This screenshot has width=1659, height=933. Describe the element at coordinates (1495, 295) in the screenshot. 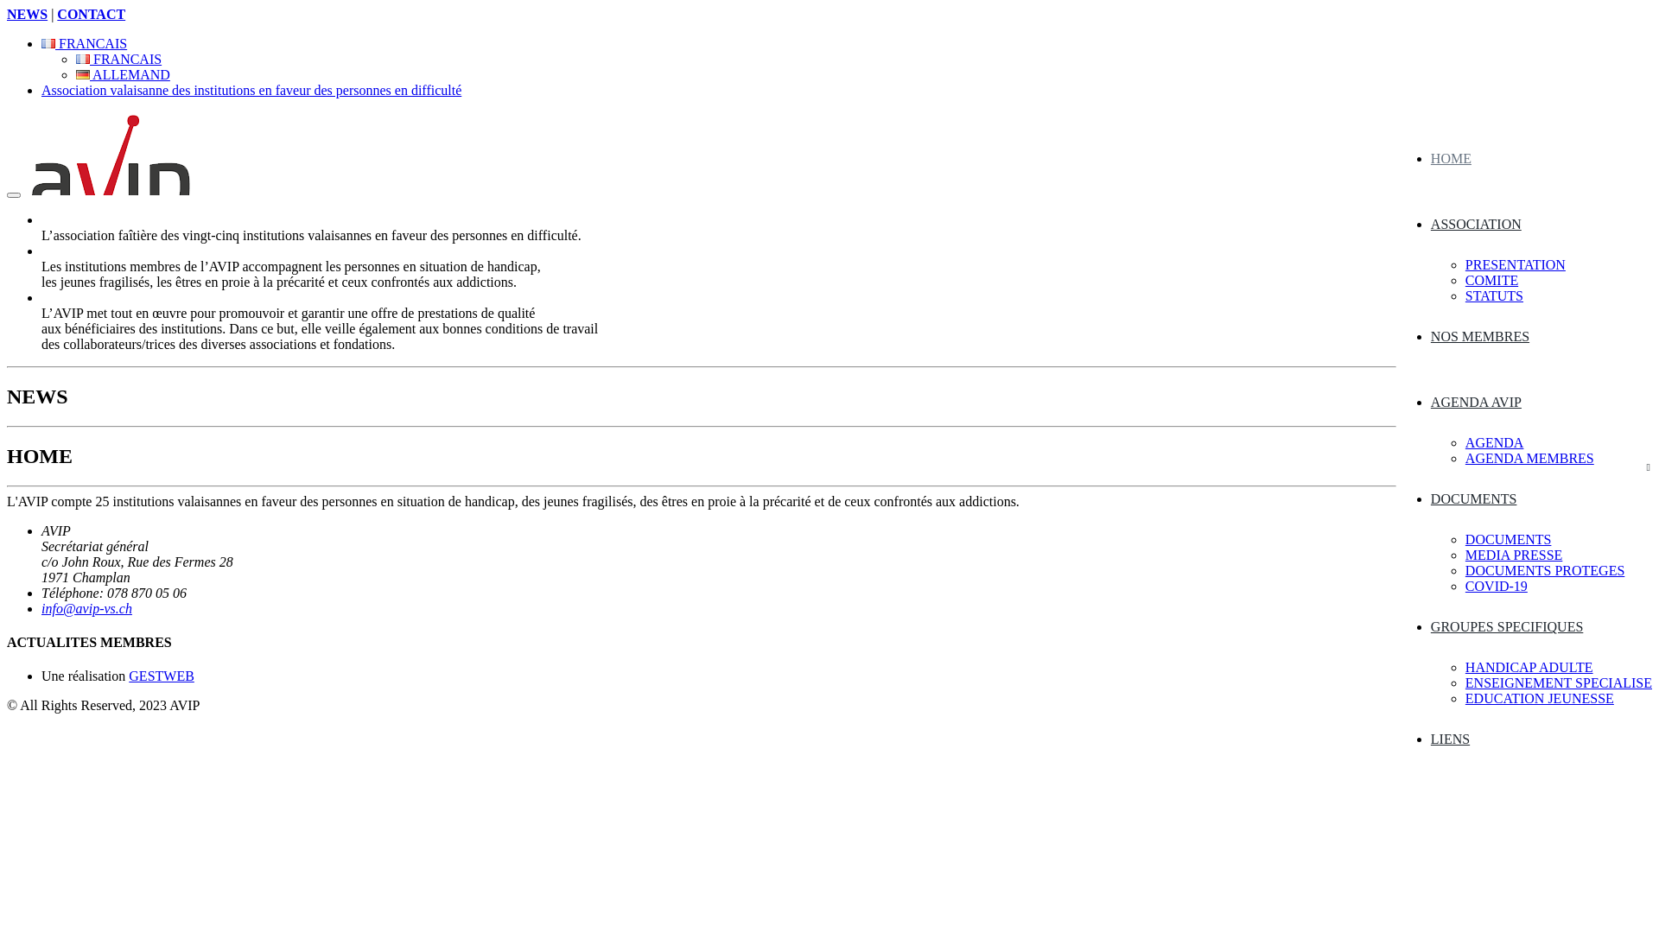

I see `STATUTS` at that location.